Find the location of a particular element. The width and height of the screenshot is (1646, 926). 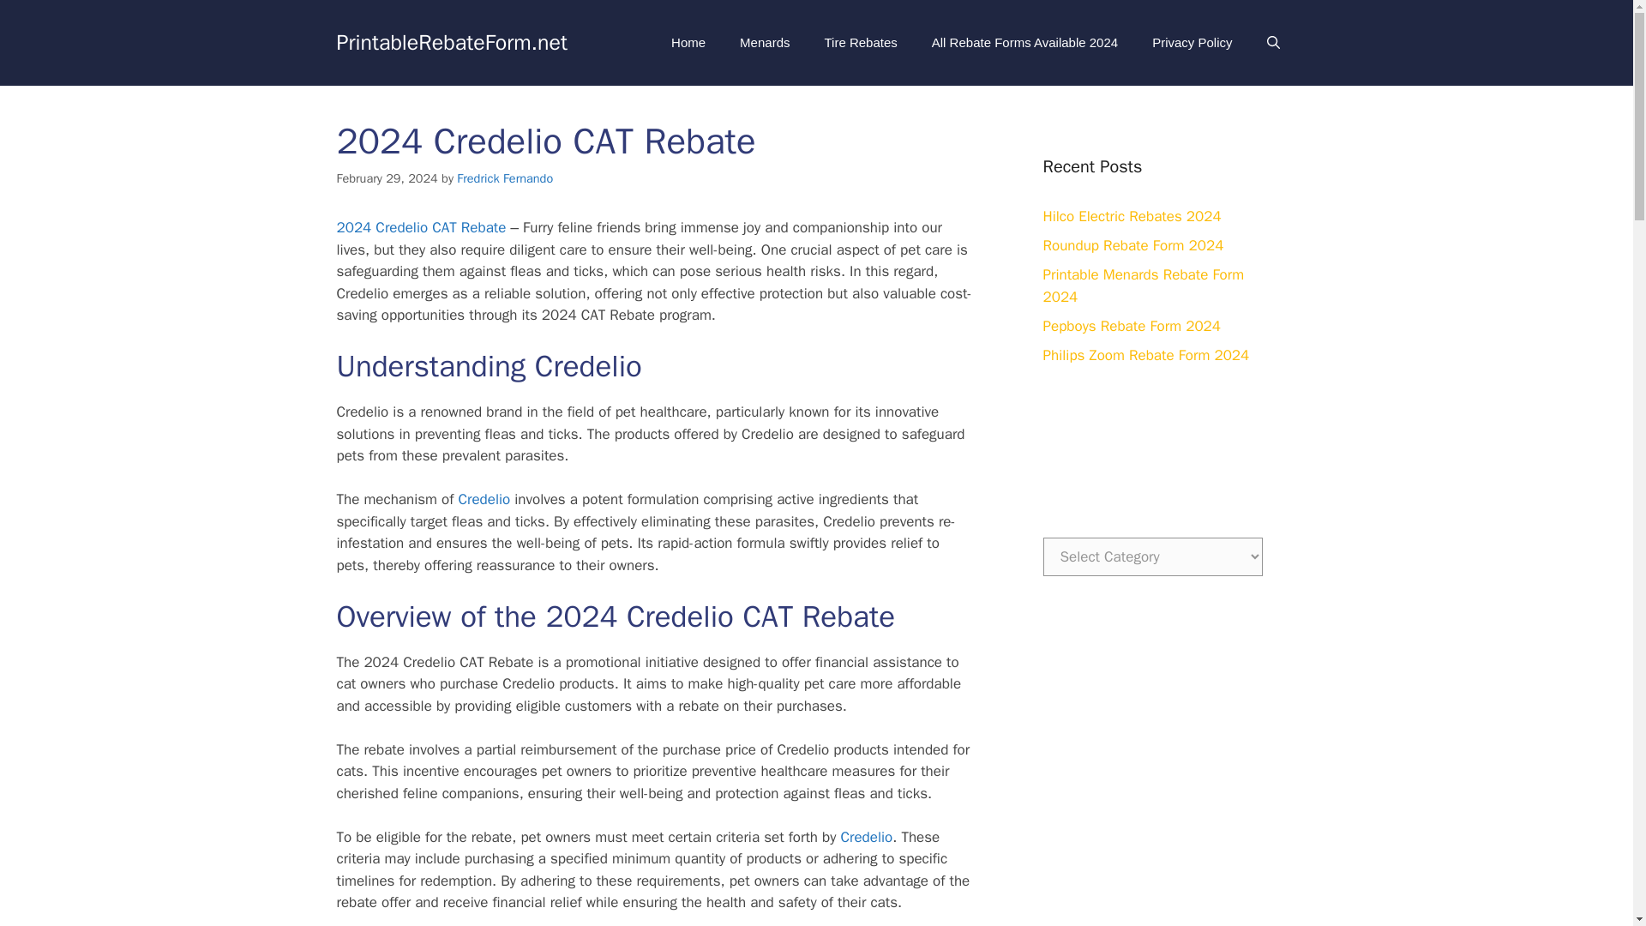

Home is located at coordinates (688, 43).